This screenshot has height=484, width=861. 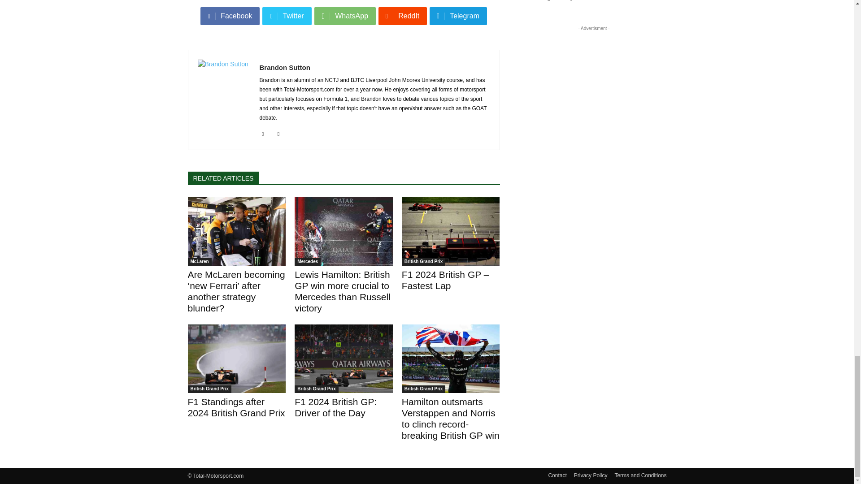 I want to click on WhatsApp, so click(x=344, y=16).